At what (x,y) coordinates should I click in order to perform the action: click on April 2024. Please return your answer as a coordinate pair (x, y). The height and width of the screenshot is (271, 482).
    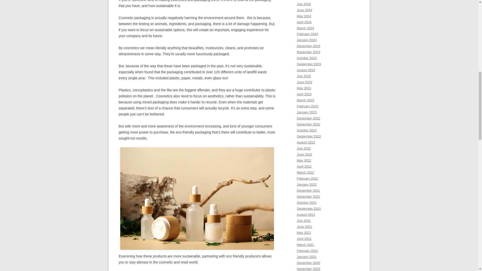
    Looking at the image, I should click on (304, 22).